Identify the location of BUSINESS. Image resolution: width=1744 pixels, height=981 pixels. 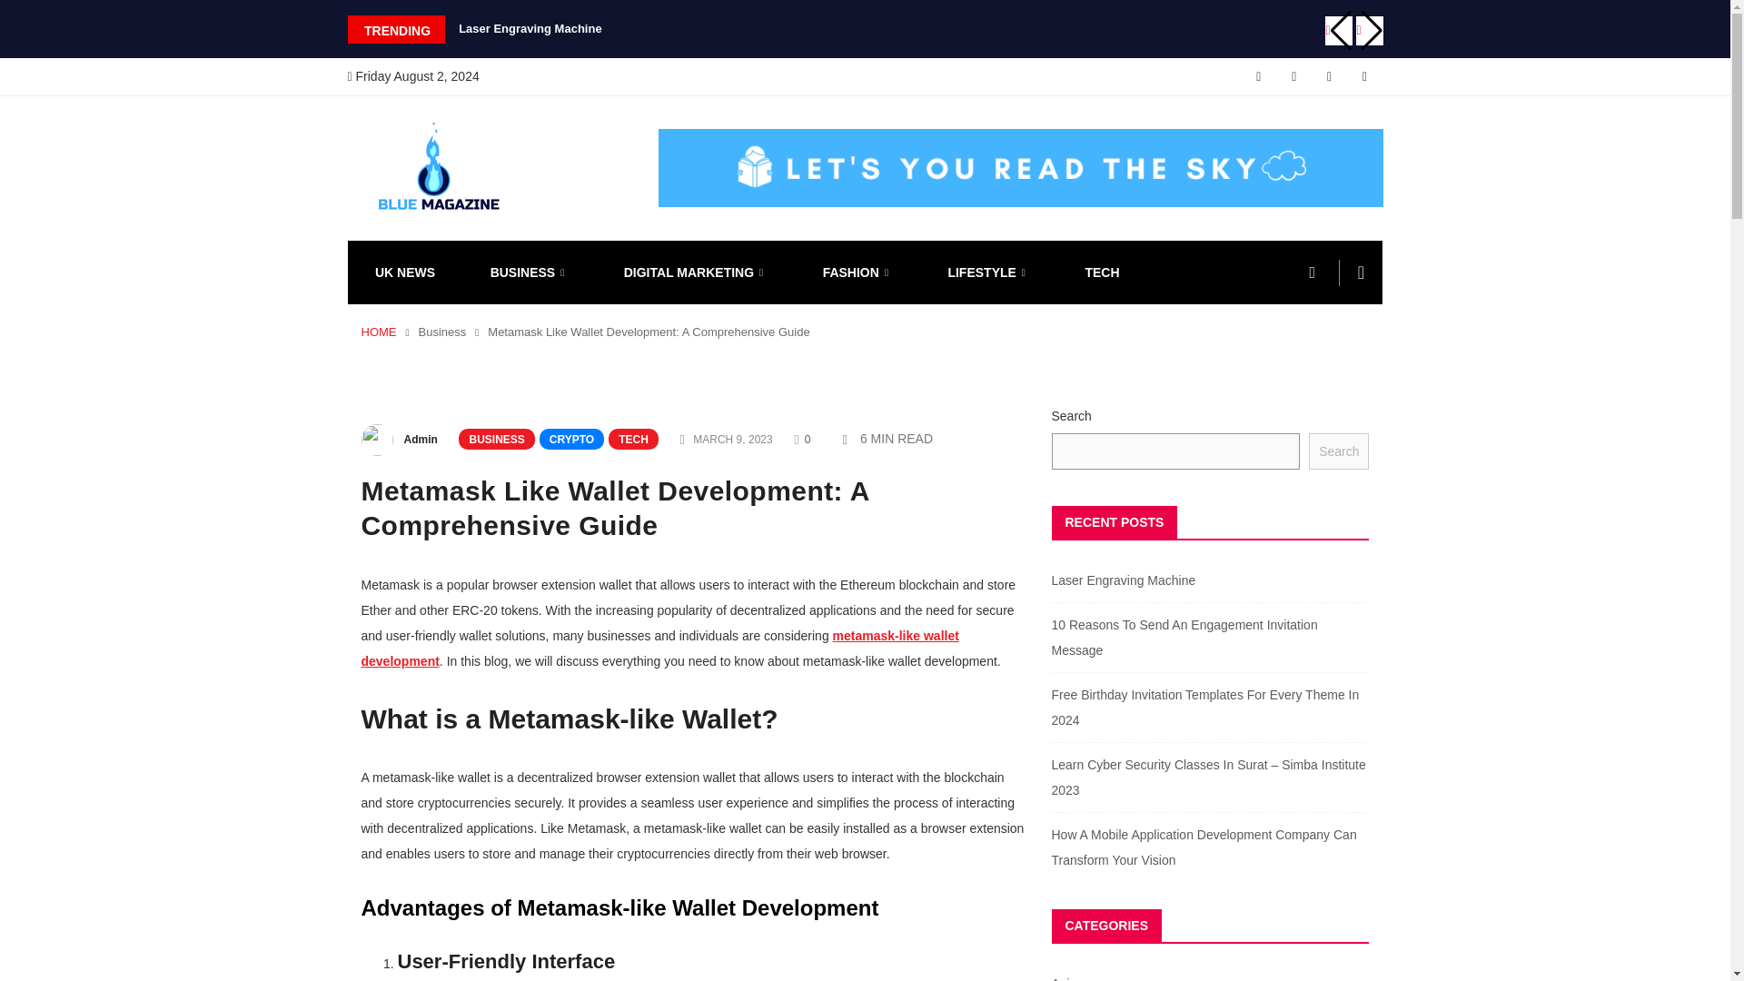
(529, 272).